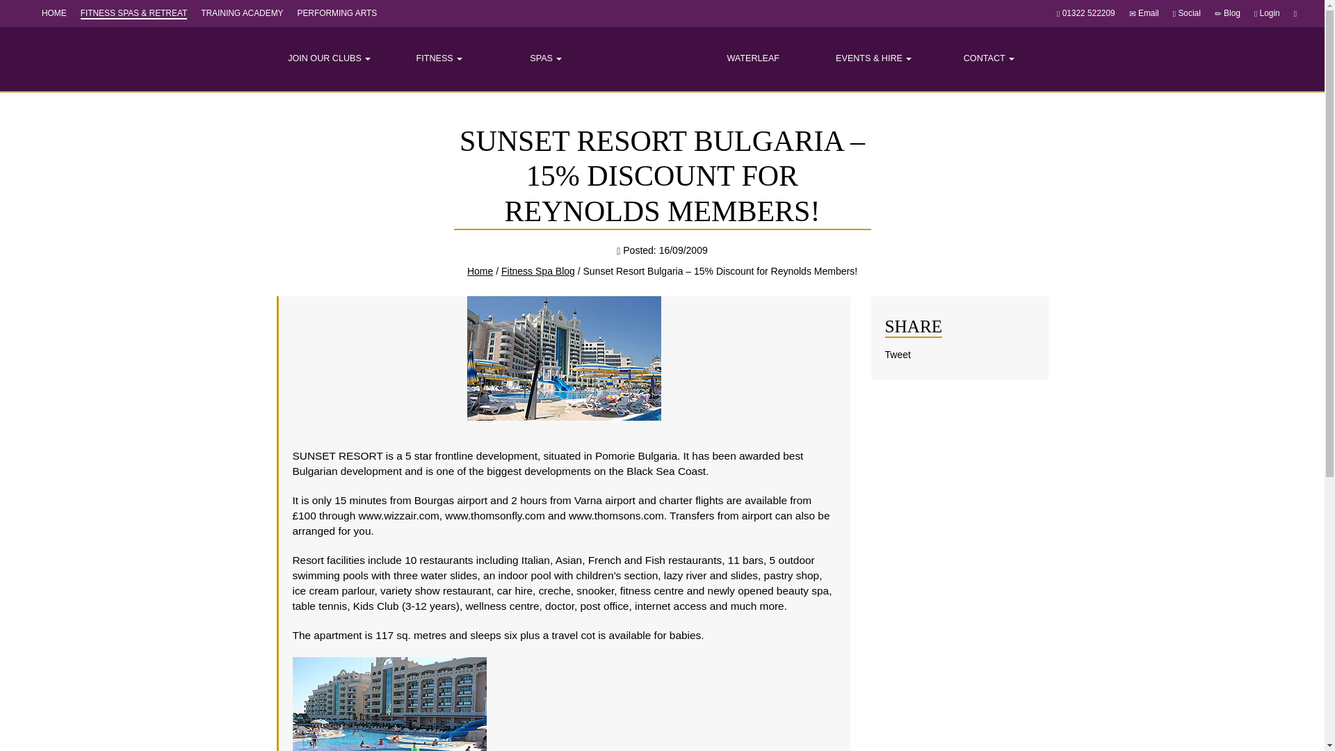 Image resolution: width=1335 pixels, height=751 pixels. What do you see at coordinates (242, 13) in the screenshot?
I see `TRAINING ACADEMY` at bounding box center [242, 13].